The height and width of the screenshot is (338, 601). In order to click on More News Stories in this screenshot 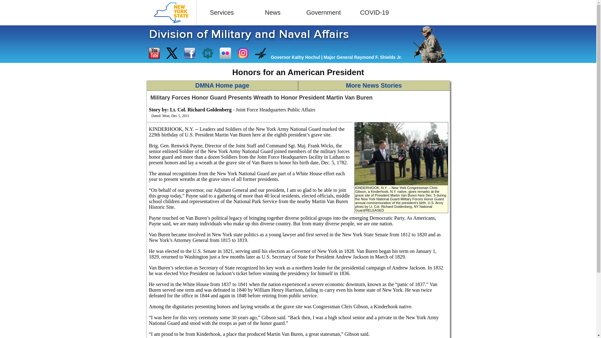, I will do `click(374, 86)`.